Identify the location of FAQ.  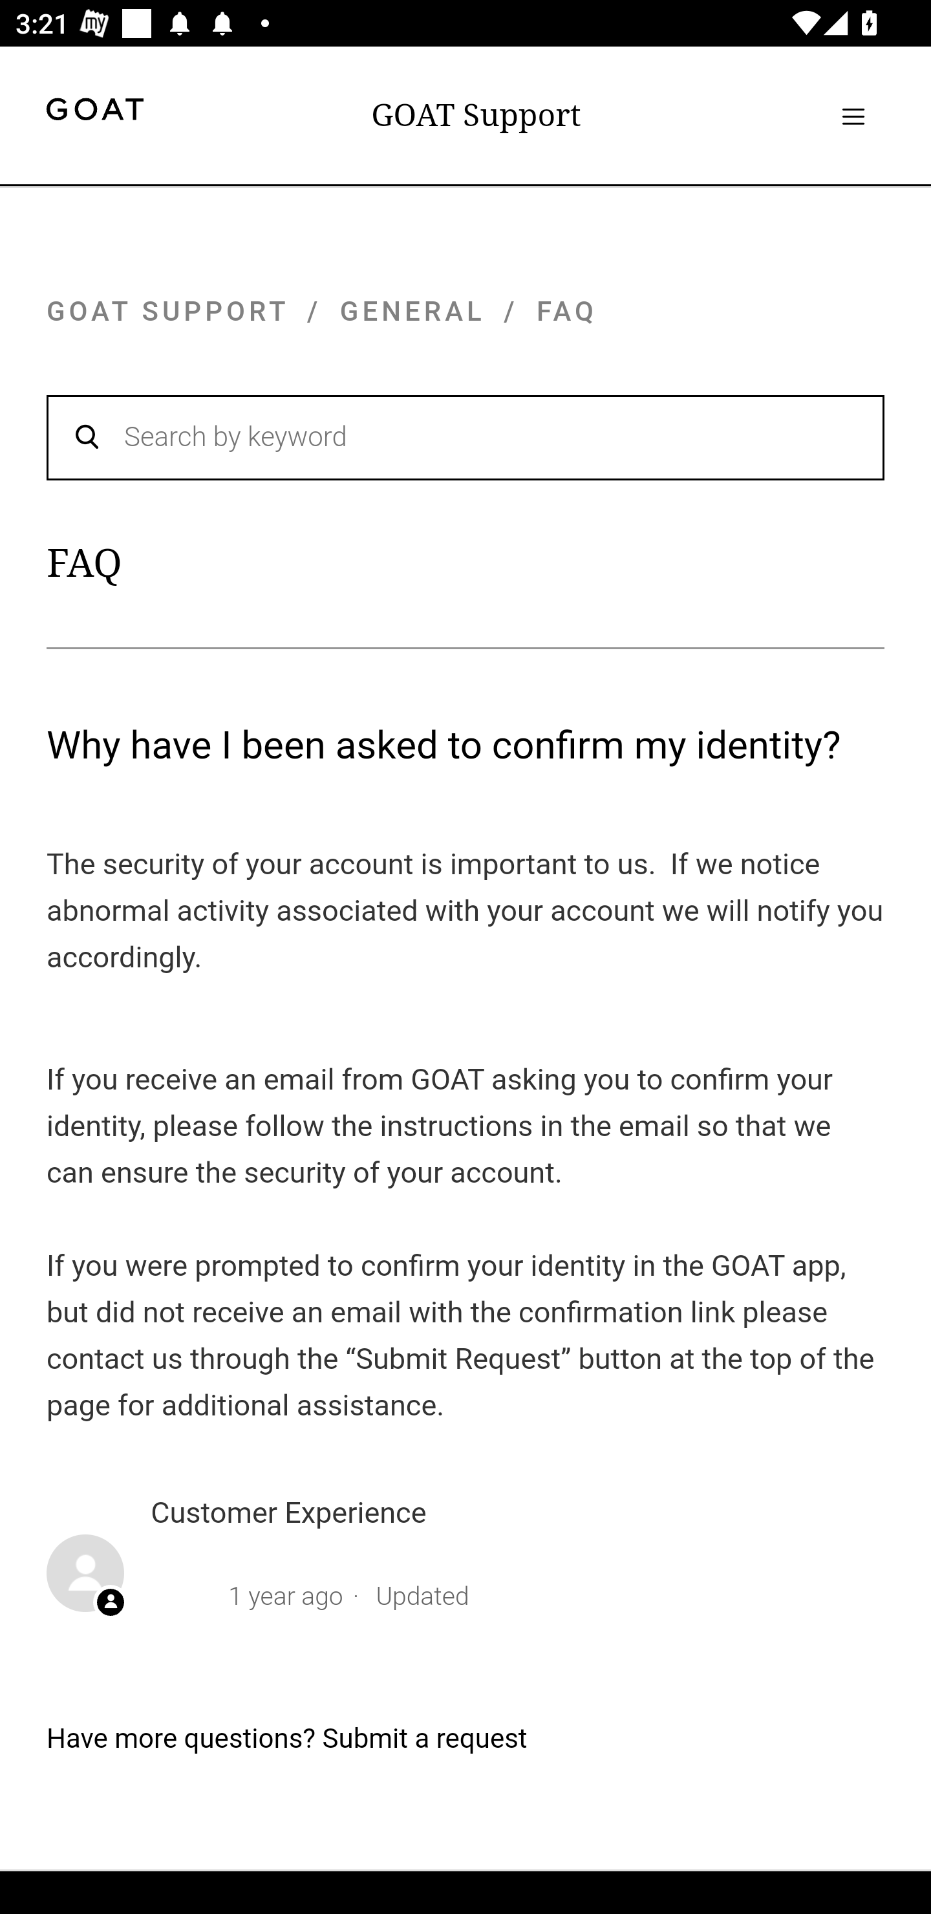
(566, 310).